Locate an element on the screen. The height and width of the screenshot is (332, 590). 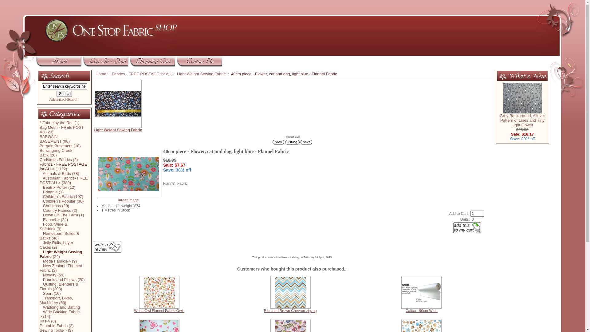
Fabrics - FREE POSTAGE for AU is located at coordinates (142, 74).